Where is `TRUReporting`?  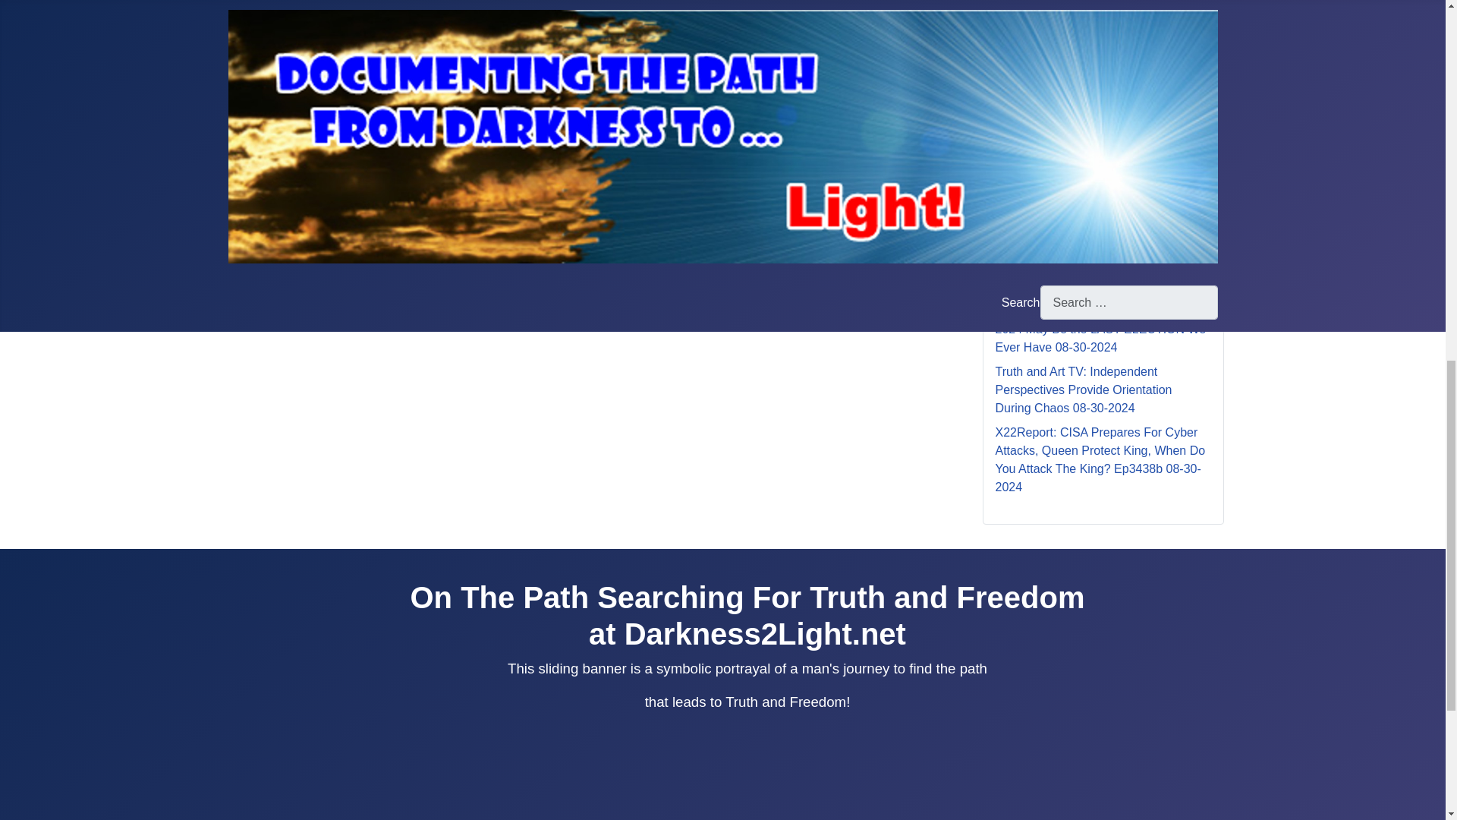 TRUReporting is located at coordinates (297, 76).